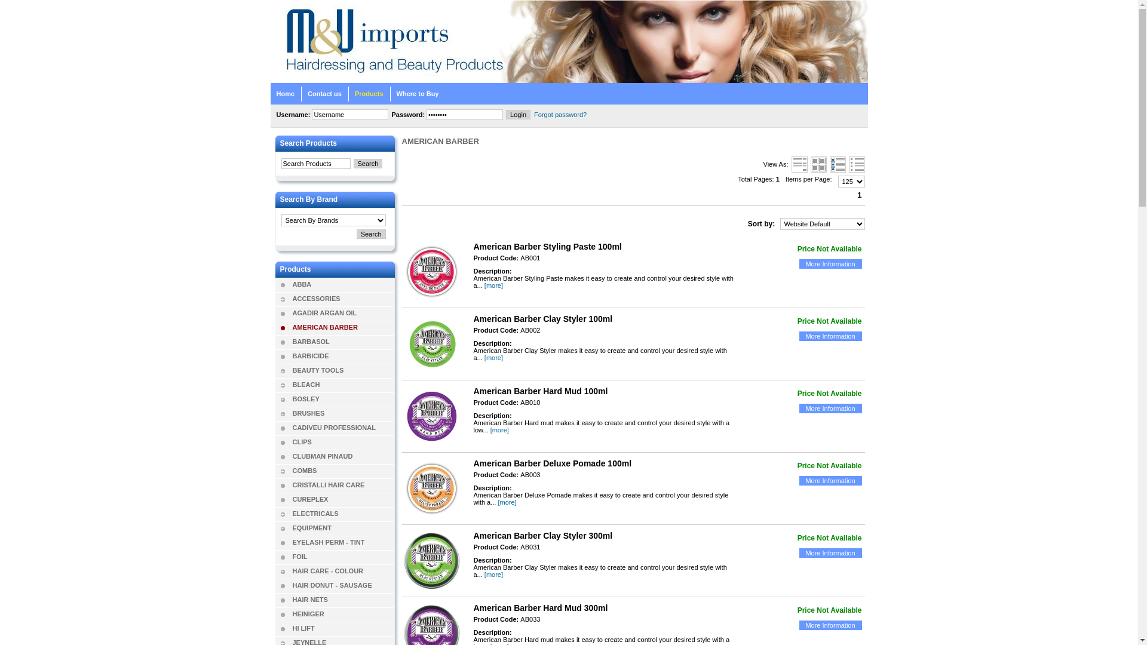  Describe the element at coordinates (343, 528) in the screenshot. I see `EQUIPMENT` at that location.